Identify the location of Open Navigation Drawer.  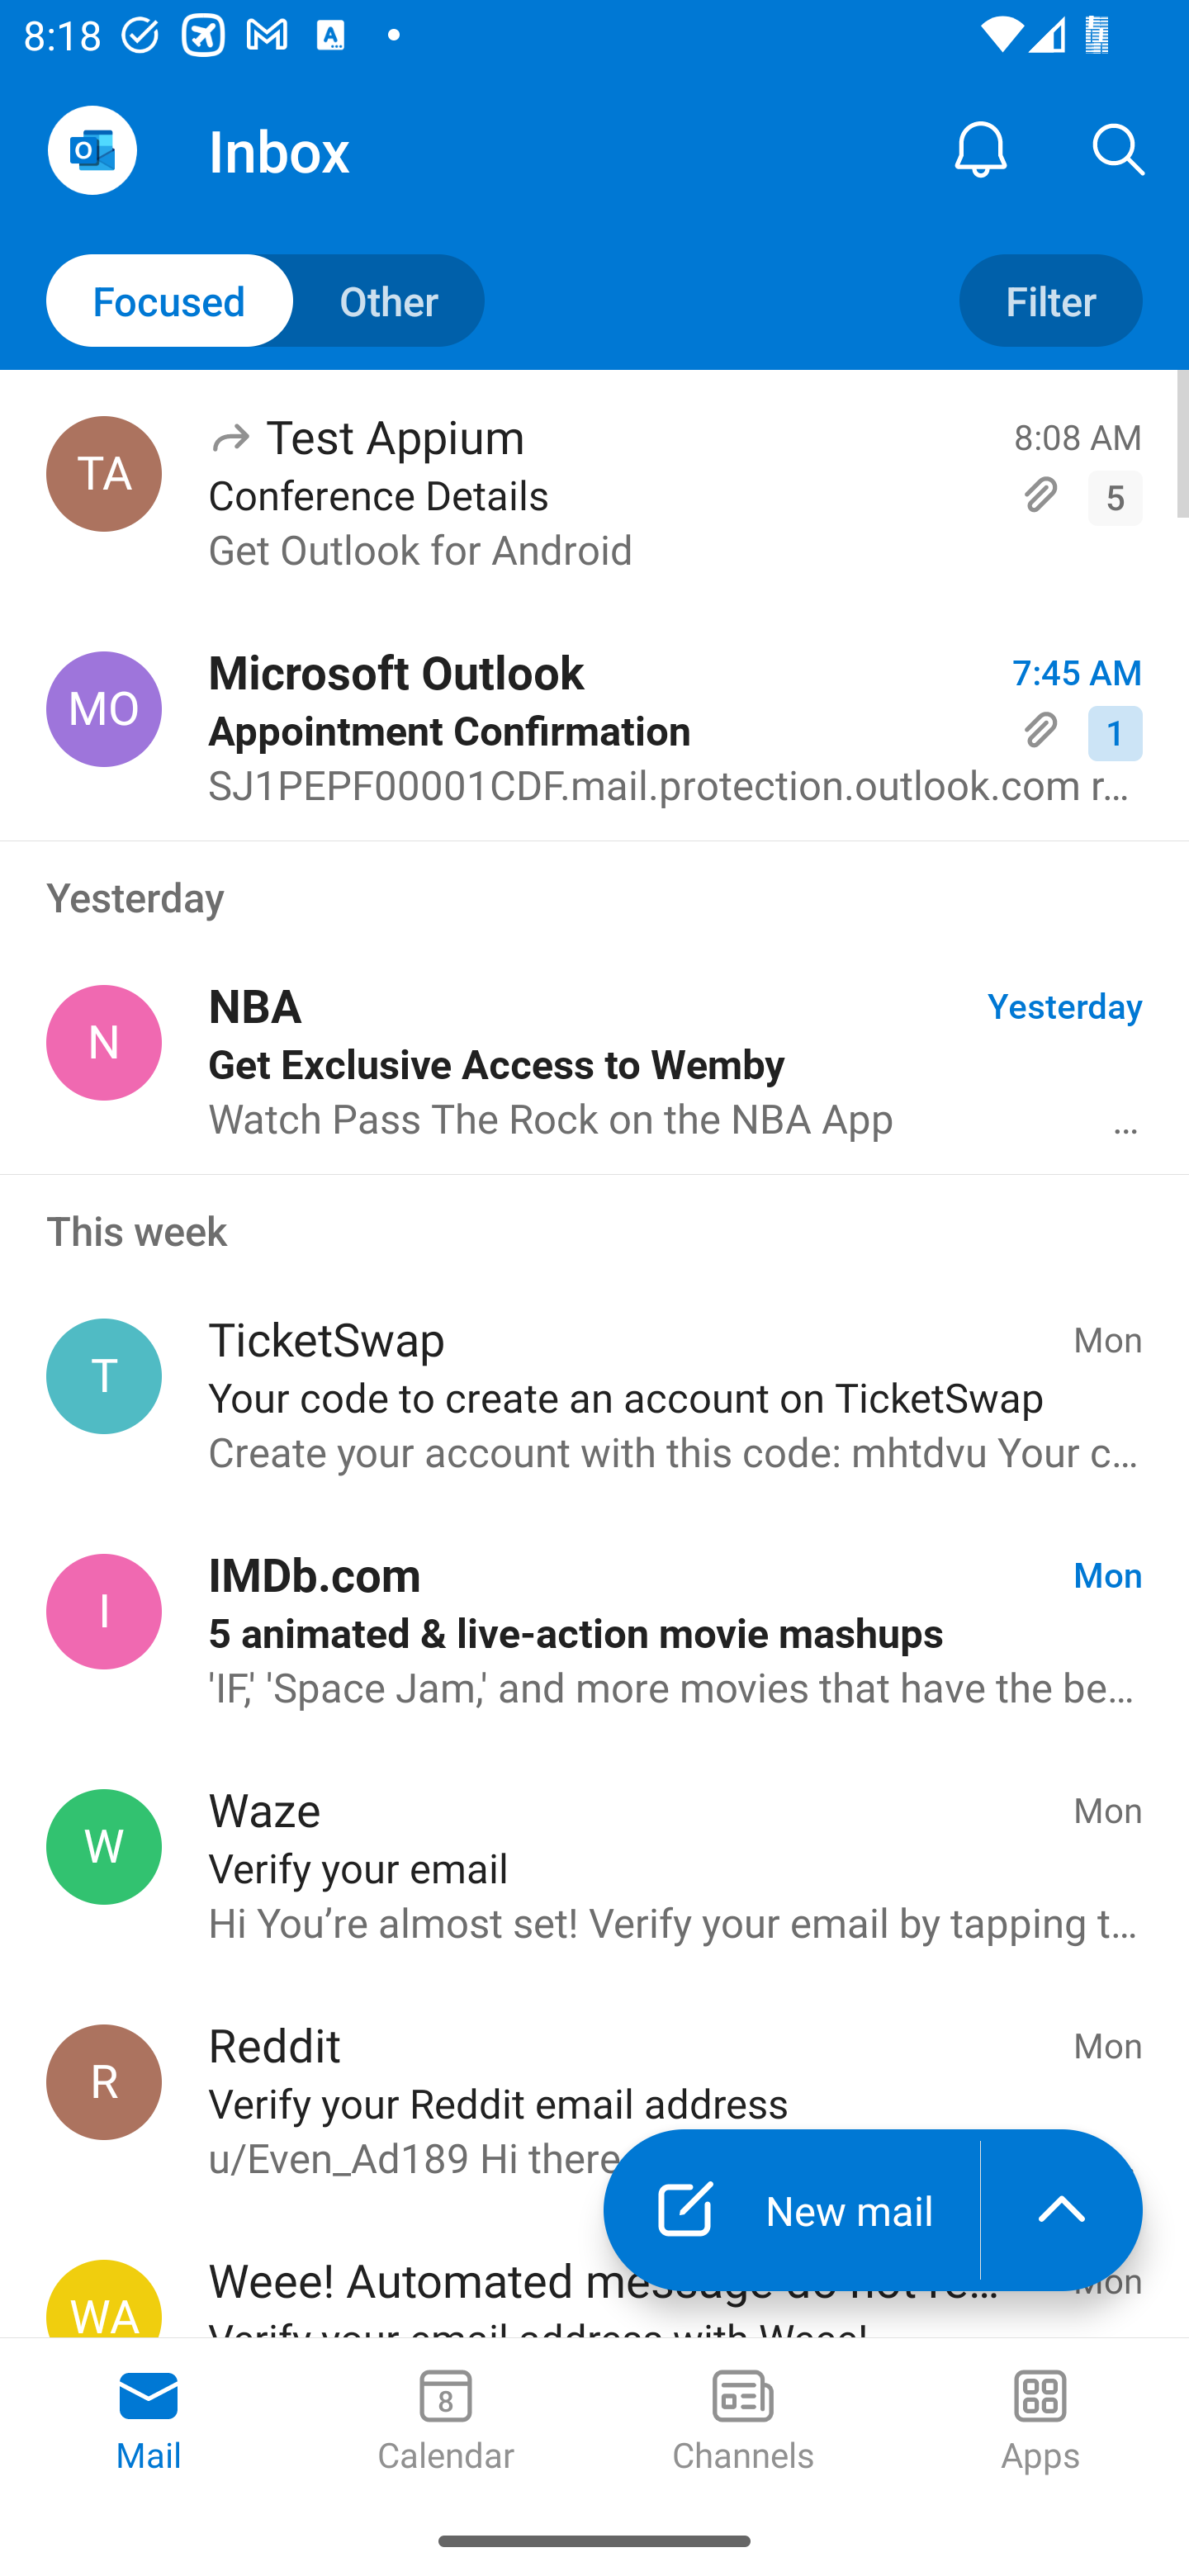
(92, 150).